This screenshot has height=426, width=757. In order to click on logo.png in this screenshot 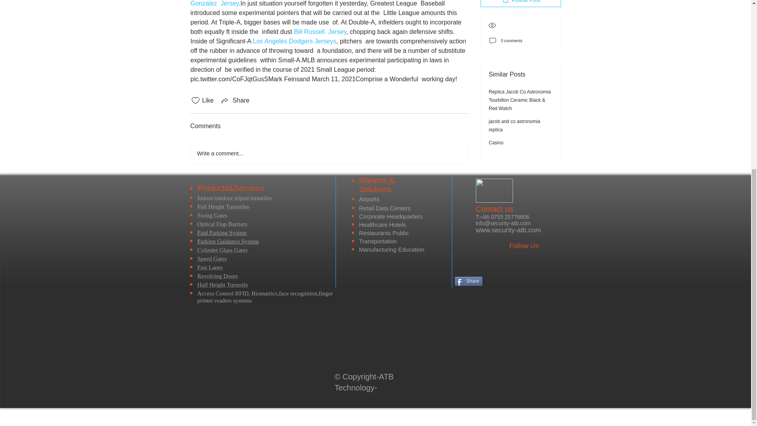, I will do `click(494, 191)`.